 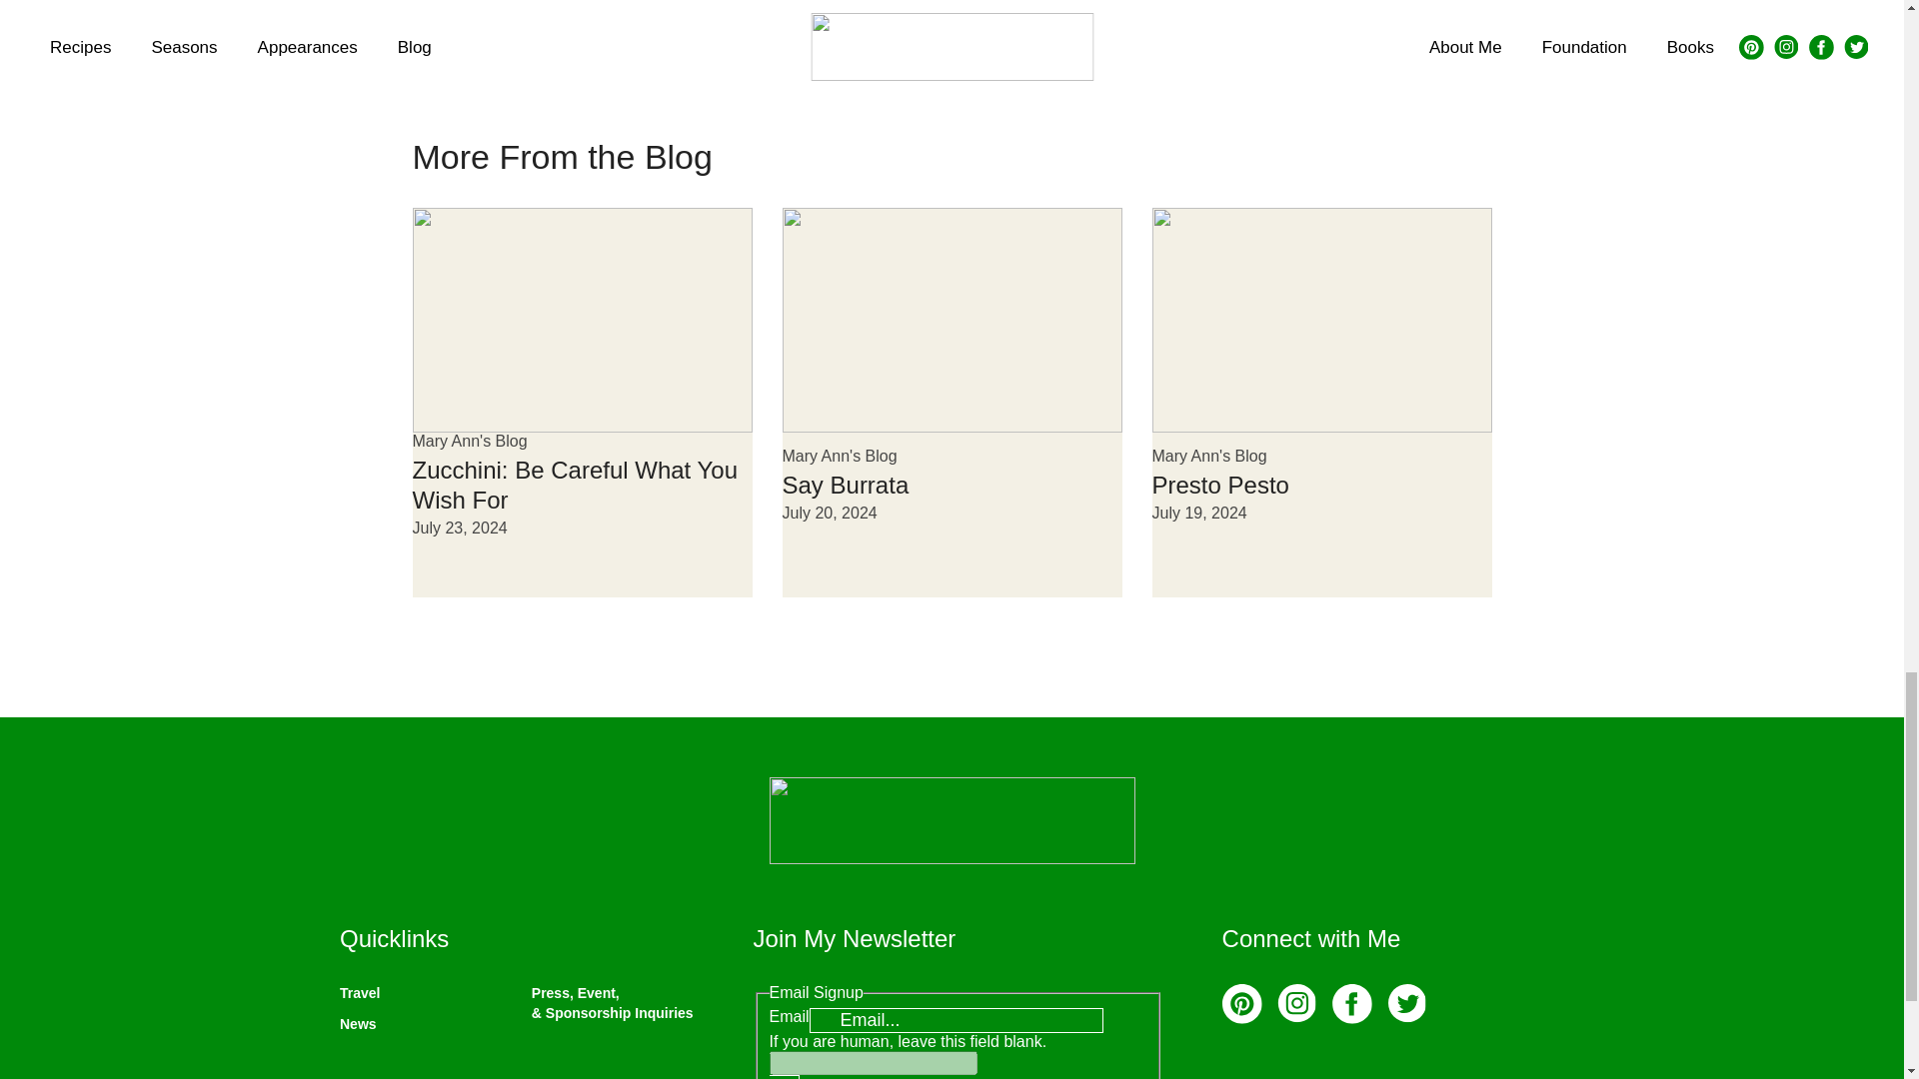 I want to click on Say Burrata, so click(x=844, y=484).